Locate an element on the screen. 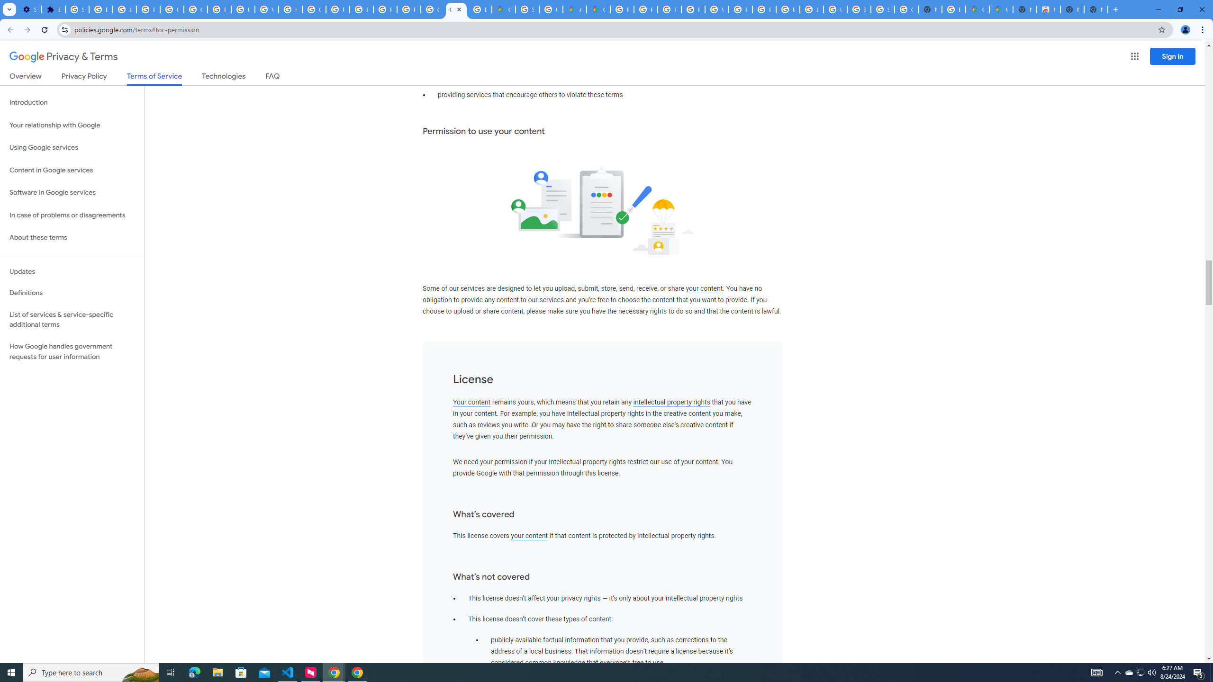  View site information is located at coordinates (64, 29).